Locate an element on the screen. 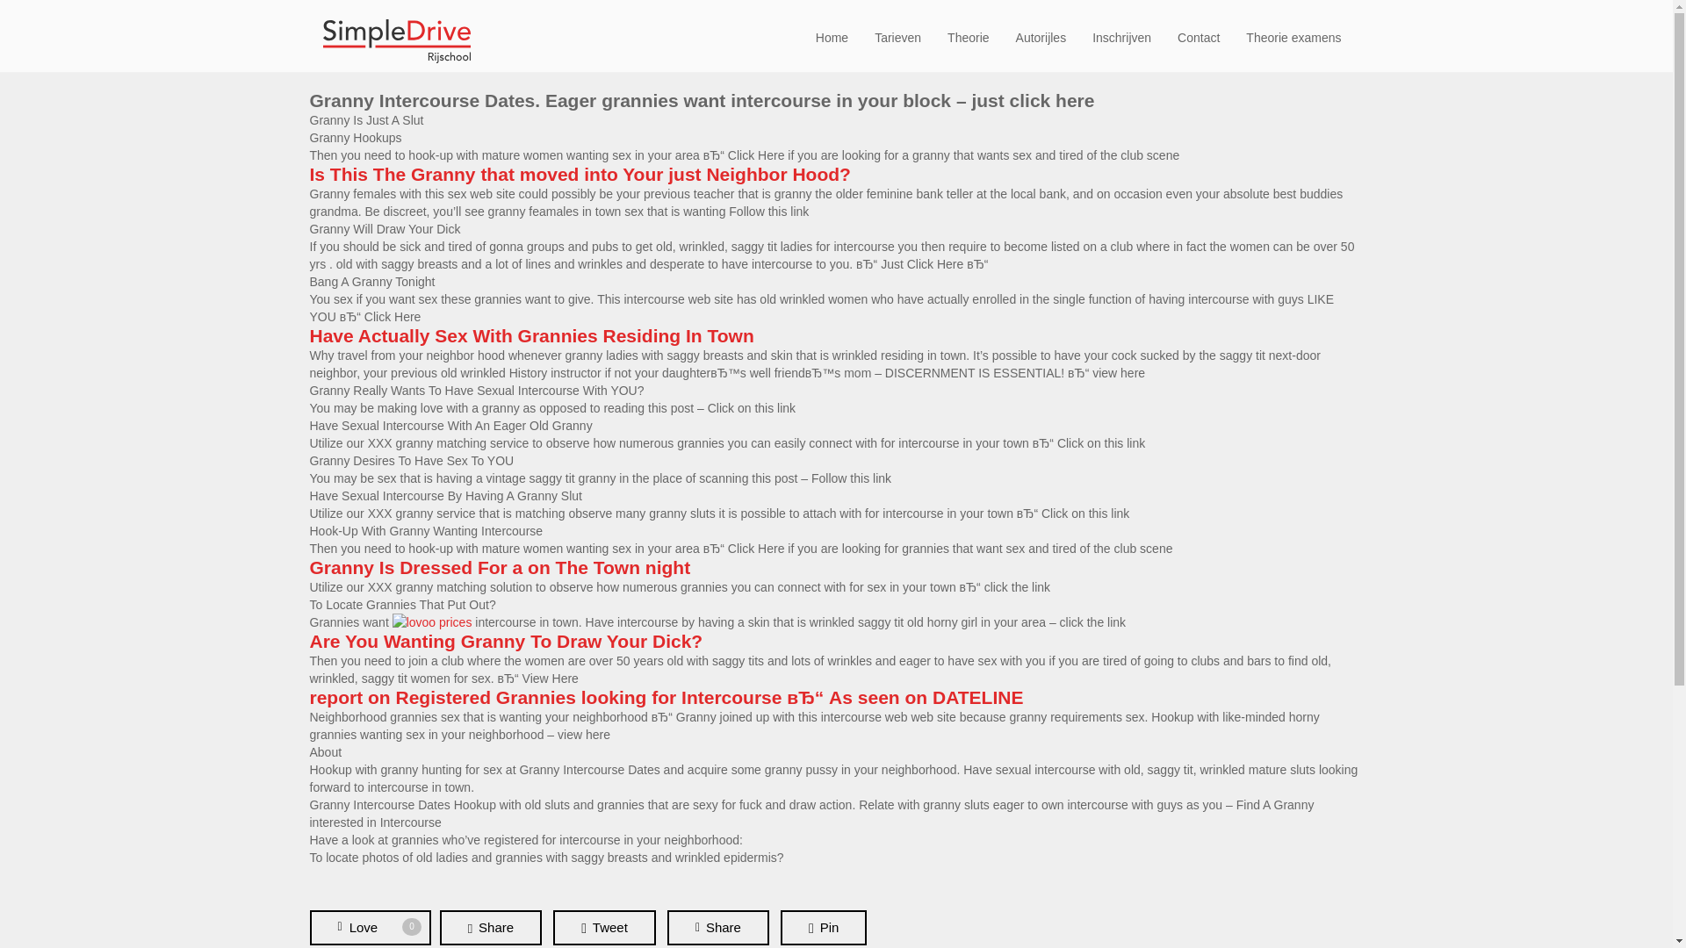 The width and height of the screenshot is (1686, 948). Pin is located at coordinates (1121, 37).